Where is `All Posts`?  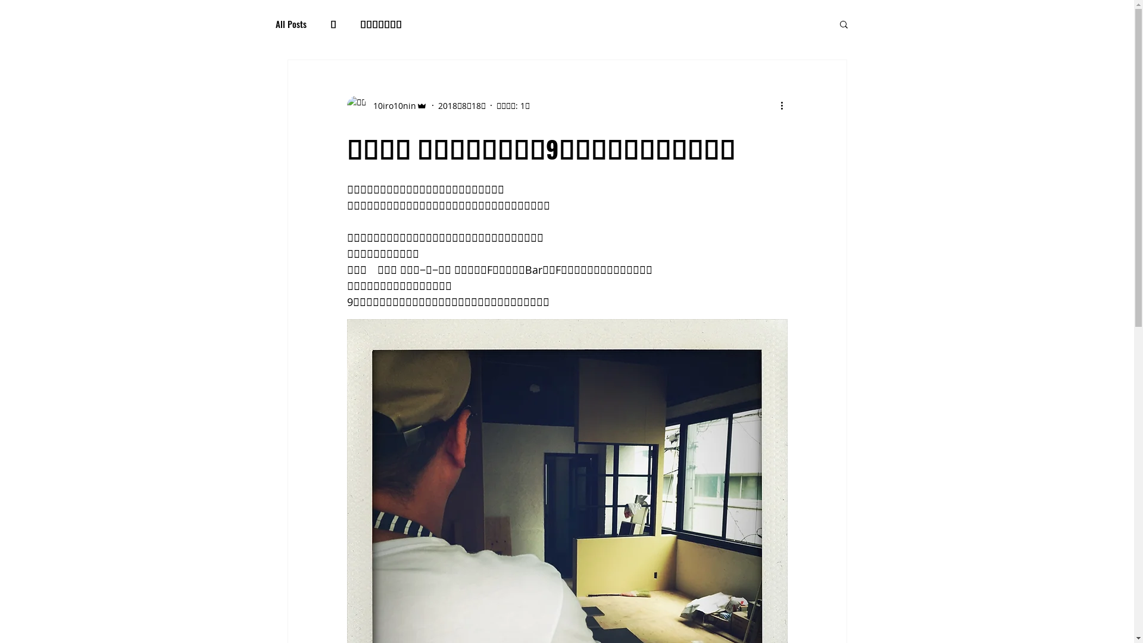
All Posts is located at coordinates (291, 24).